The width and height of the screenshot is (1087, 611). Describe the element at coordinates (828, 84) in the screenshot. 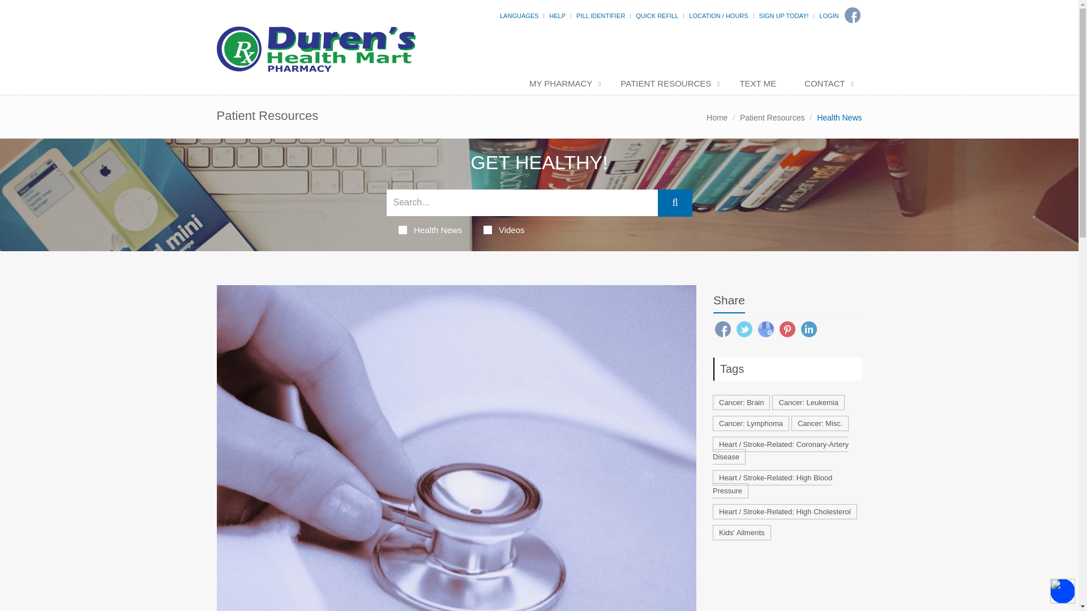

I see `CONTACT` at that location.